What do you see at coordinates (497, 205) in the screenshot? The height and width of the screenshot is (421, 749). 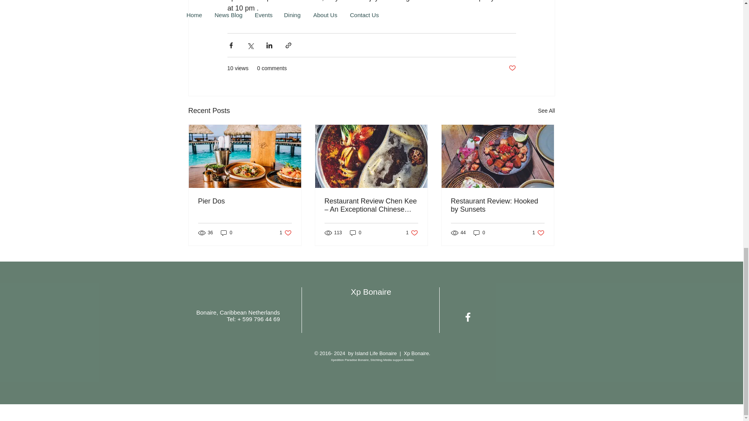 I see `Restaurant Review: Hooked by Sunsets` at bounding box center [497, 205].